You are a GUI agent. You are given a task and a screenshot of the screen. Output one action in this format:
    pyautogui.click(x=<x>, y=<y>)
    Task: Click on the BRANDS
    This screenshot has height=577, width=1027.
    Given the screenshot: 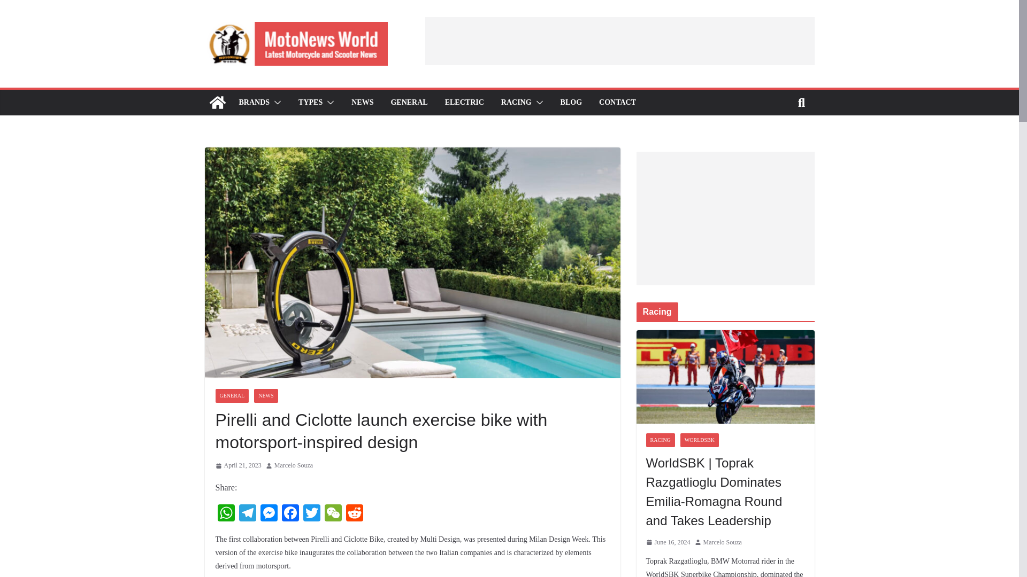 What is the action you would take?
    pyautogui.click(x=254, y=103)
    